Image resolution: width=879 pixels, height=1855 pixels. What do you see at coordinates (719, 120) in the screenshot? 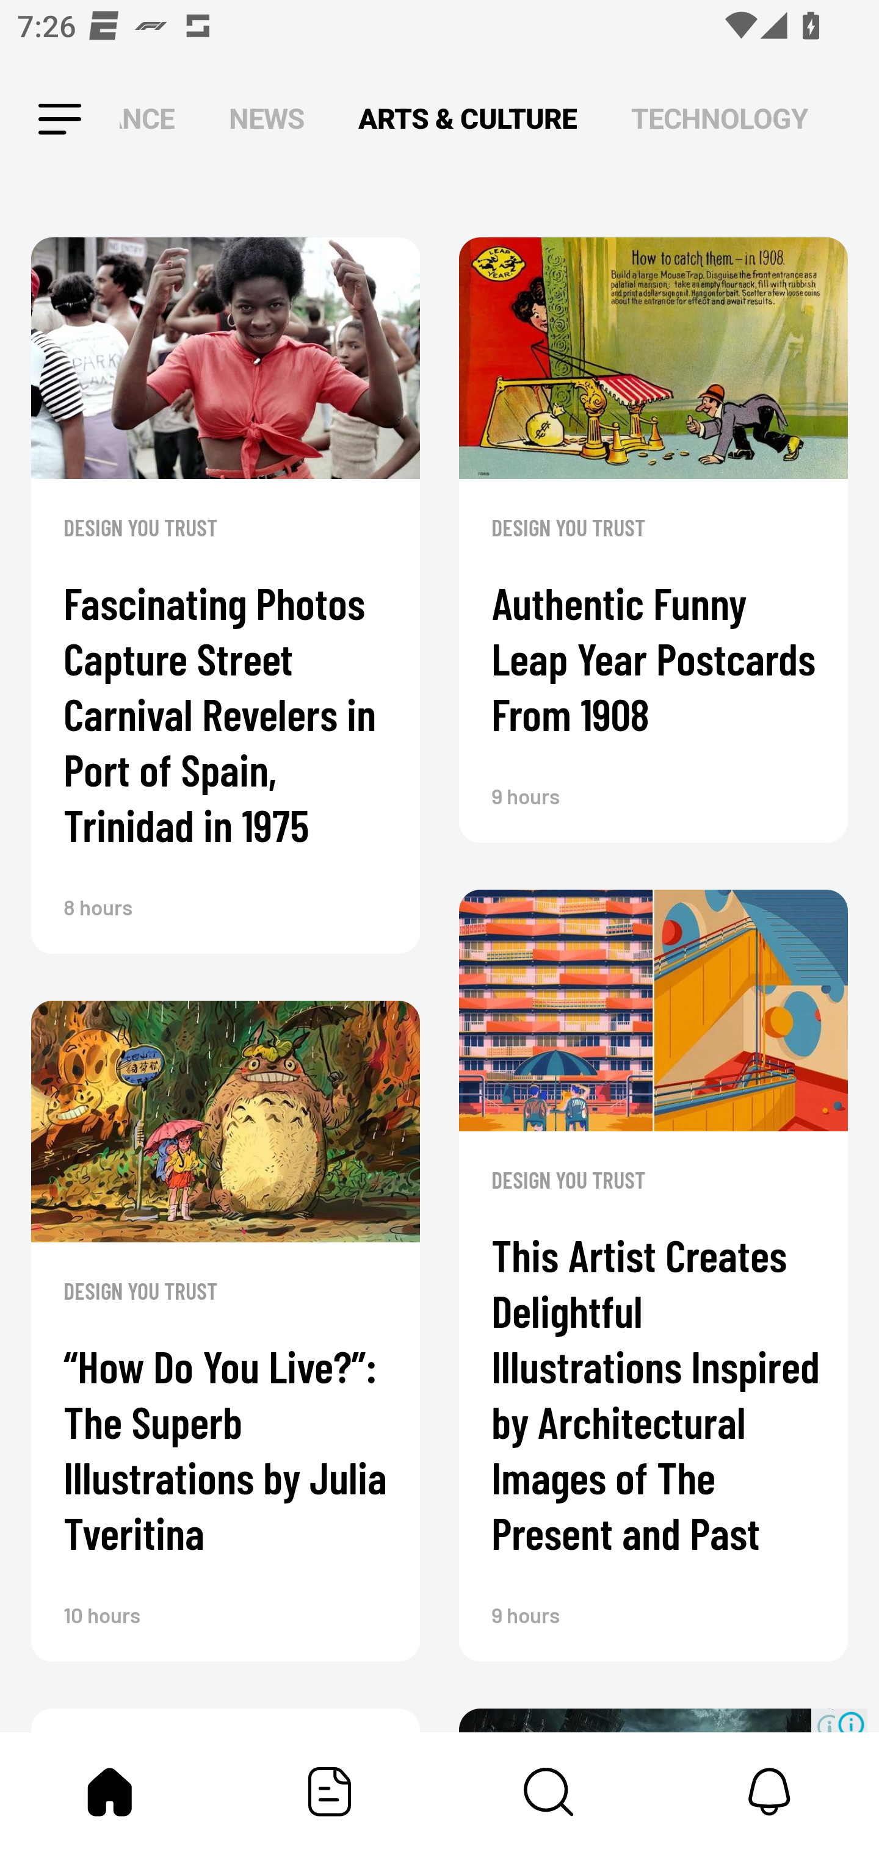
I see `TECHNOLOGY` at bounding box center [719, 120].